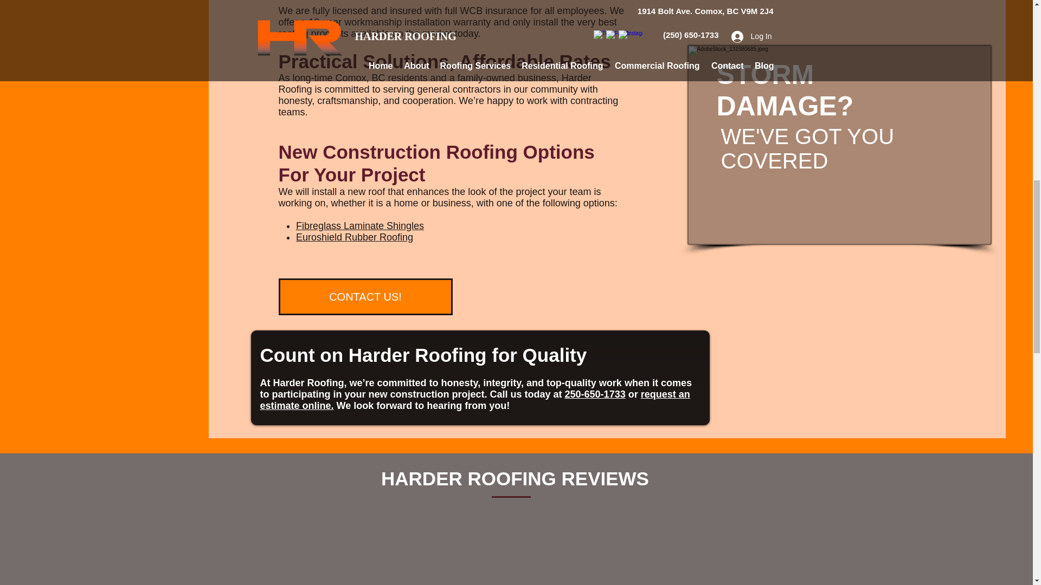  What do you see at coordinates (475, 400) in the screenshot?
I see `request an estimate online.` at bounding box center [475, 400].